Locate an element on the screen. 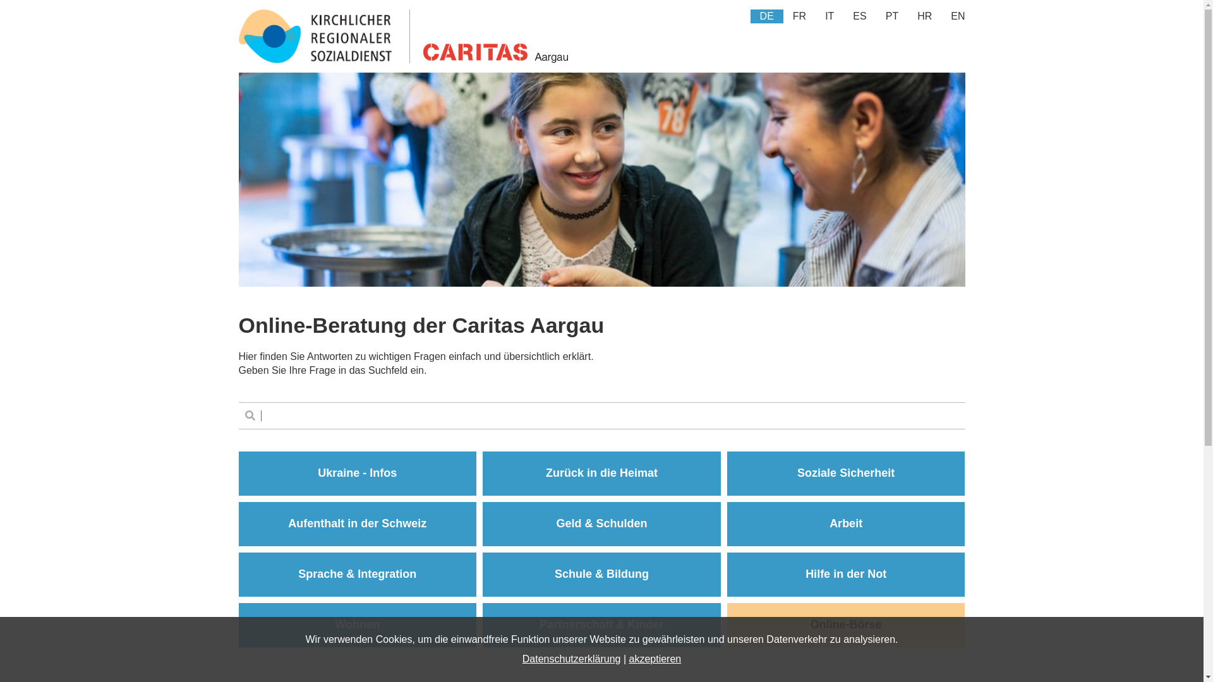 The image size is (1213, 682). DE is located at coordinates (767, 16).